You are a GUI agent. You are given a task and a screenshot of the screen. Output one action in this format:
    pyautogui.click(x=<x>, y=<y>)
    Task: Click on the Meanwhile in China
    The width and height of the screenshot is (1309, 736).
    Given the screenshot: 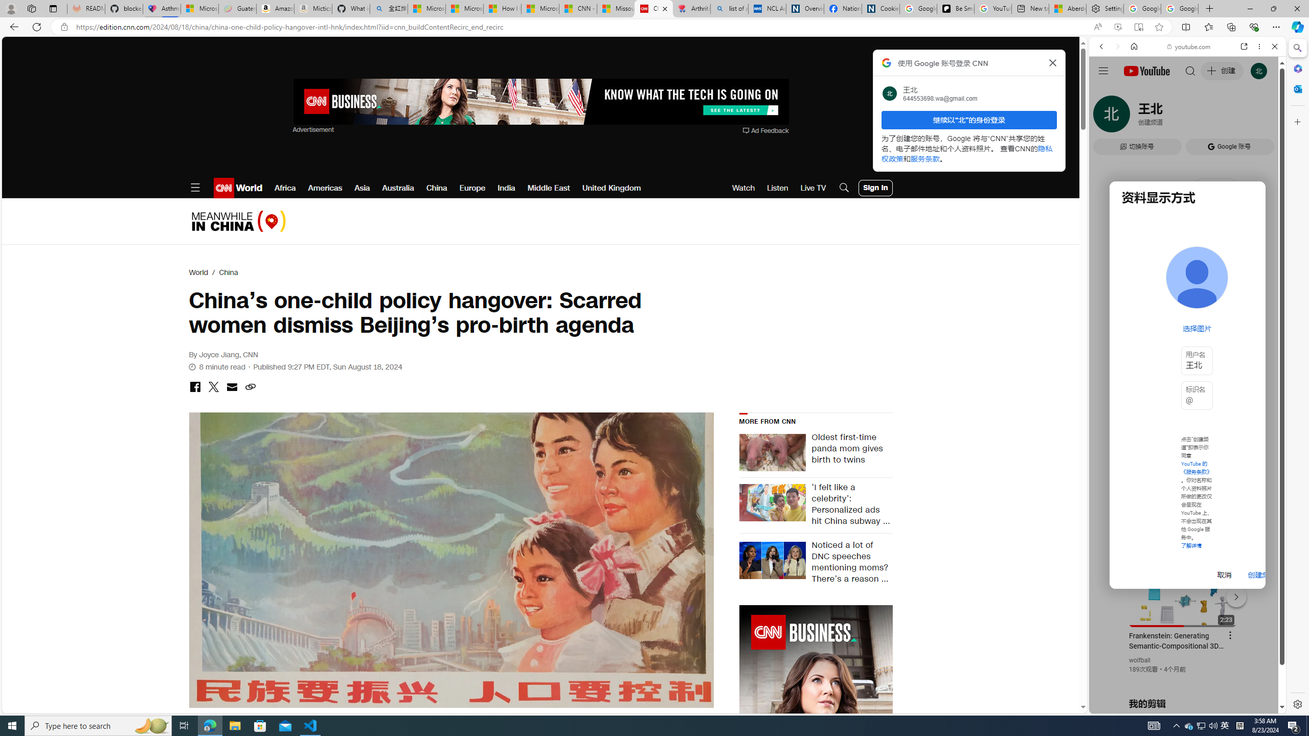 What is the action you would take?
    pyautogui.click(x=238, y=221)
    